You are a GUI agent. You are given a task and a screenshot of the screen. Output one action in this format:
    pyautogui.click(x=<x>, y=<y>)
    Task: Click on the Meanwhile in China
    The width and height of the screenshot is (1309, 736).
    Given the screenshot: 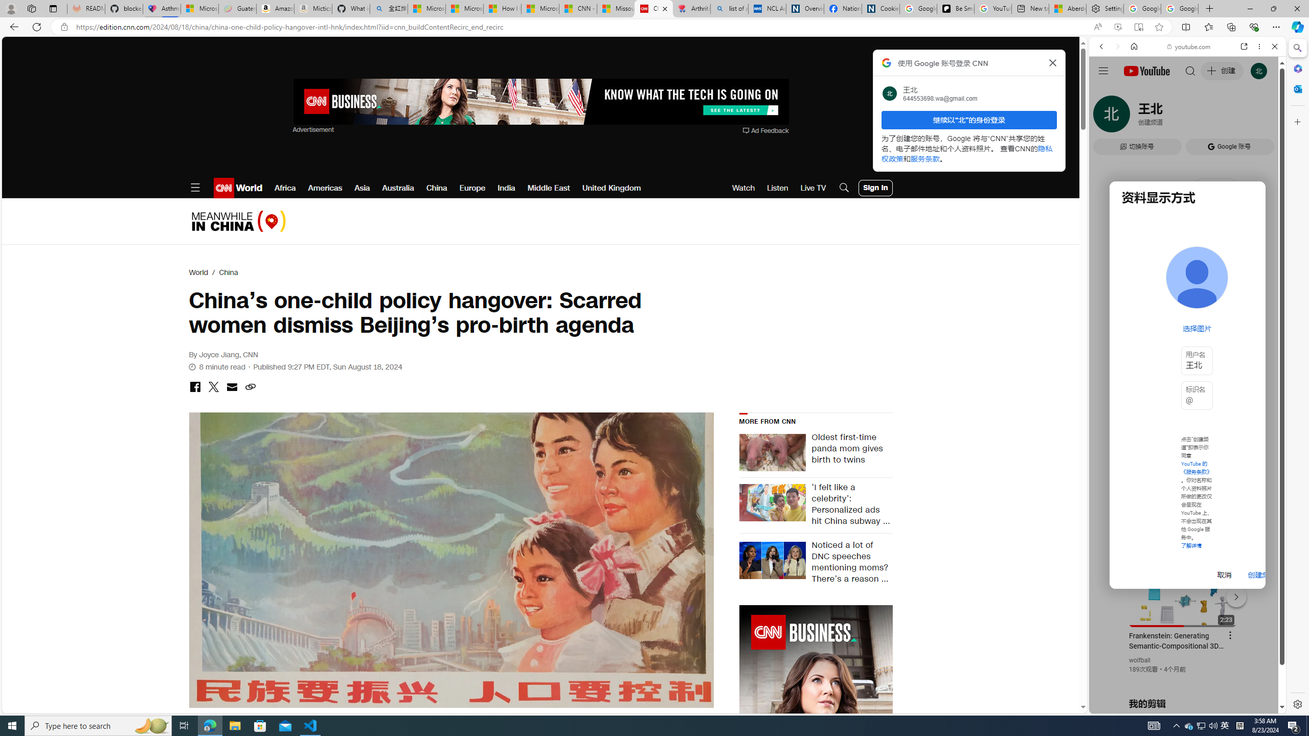 What is the action you would take?
    pyautogui.click(x=238, y=221)
    